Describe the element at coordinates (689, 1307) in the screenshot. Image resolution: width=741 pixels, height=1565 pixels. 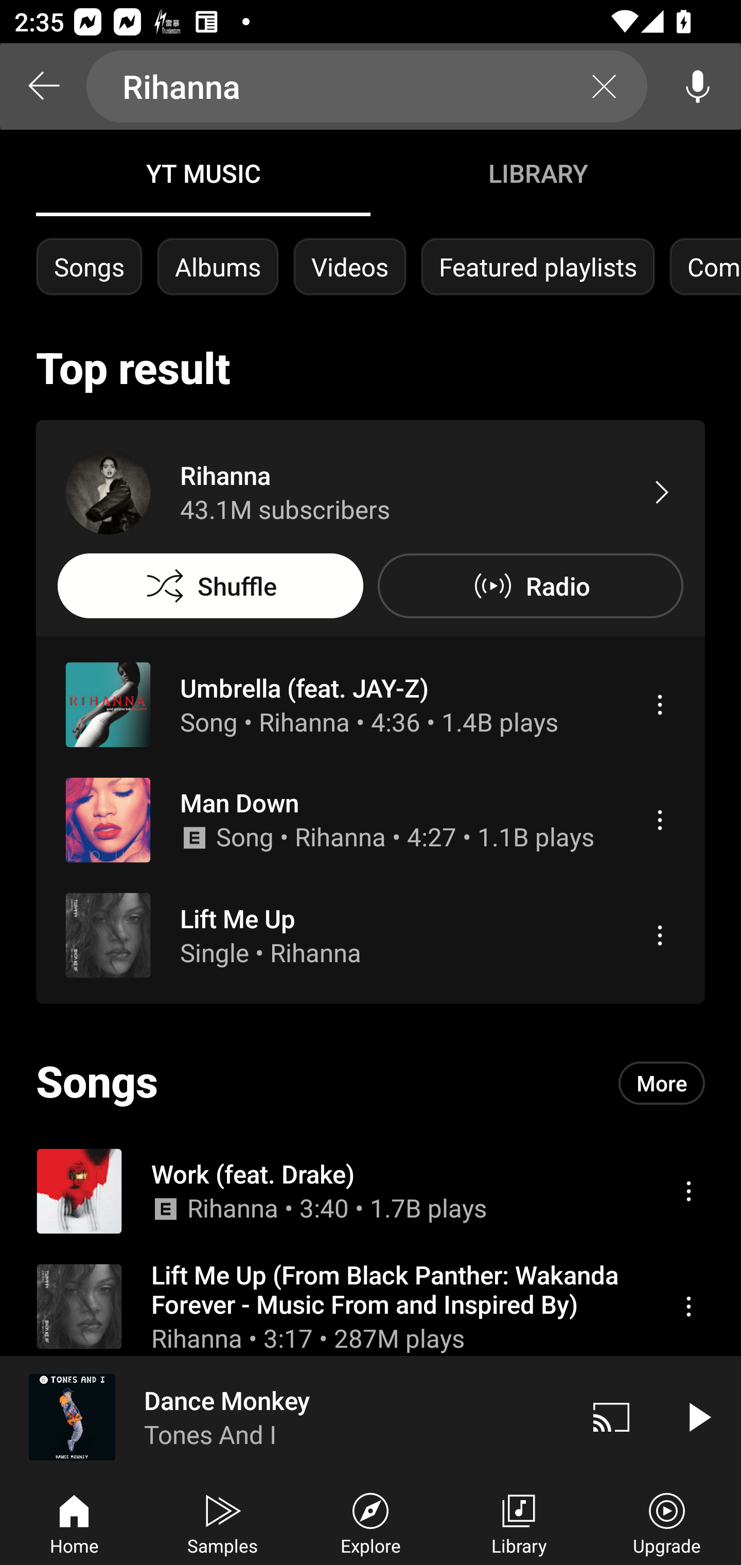
I see `Menu` at that location.